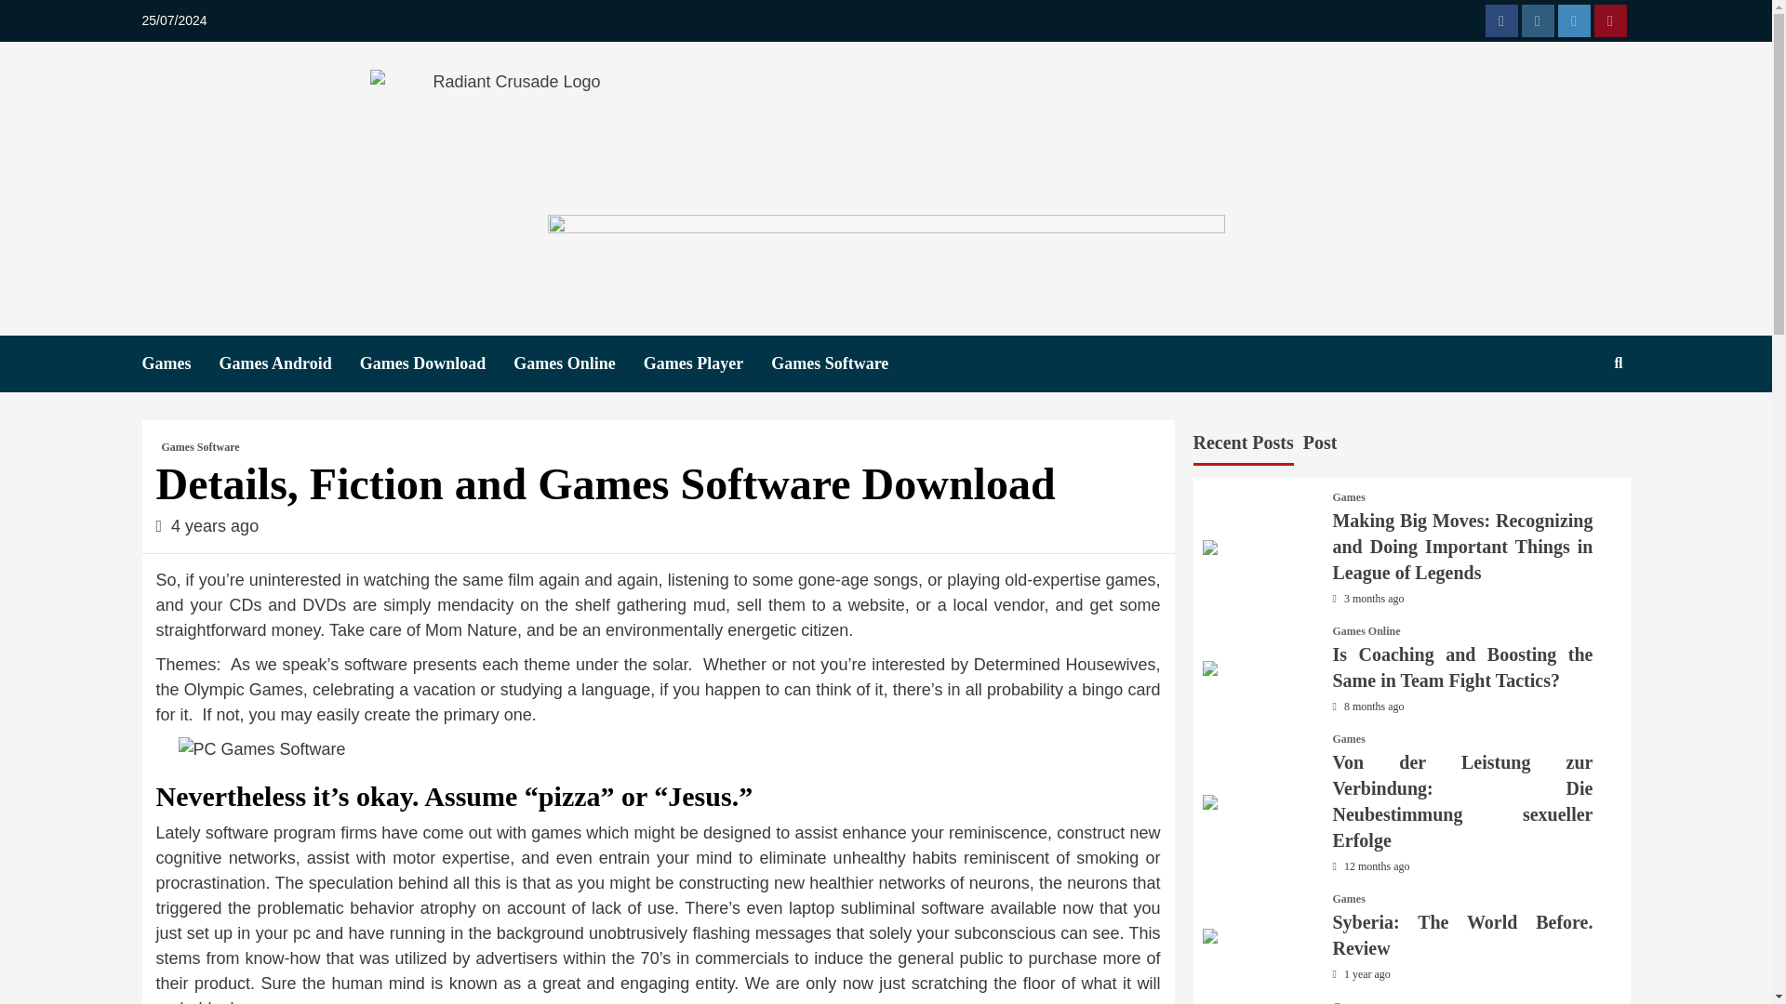  What do you see at coordinates (659, 749) in the screenshot?
I see `Details, Fiction and Games Software Download` at bounding box center [659, 749].